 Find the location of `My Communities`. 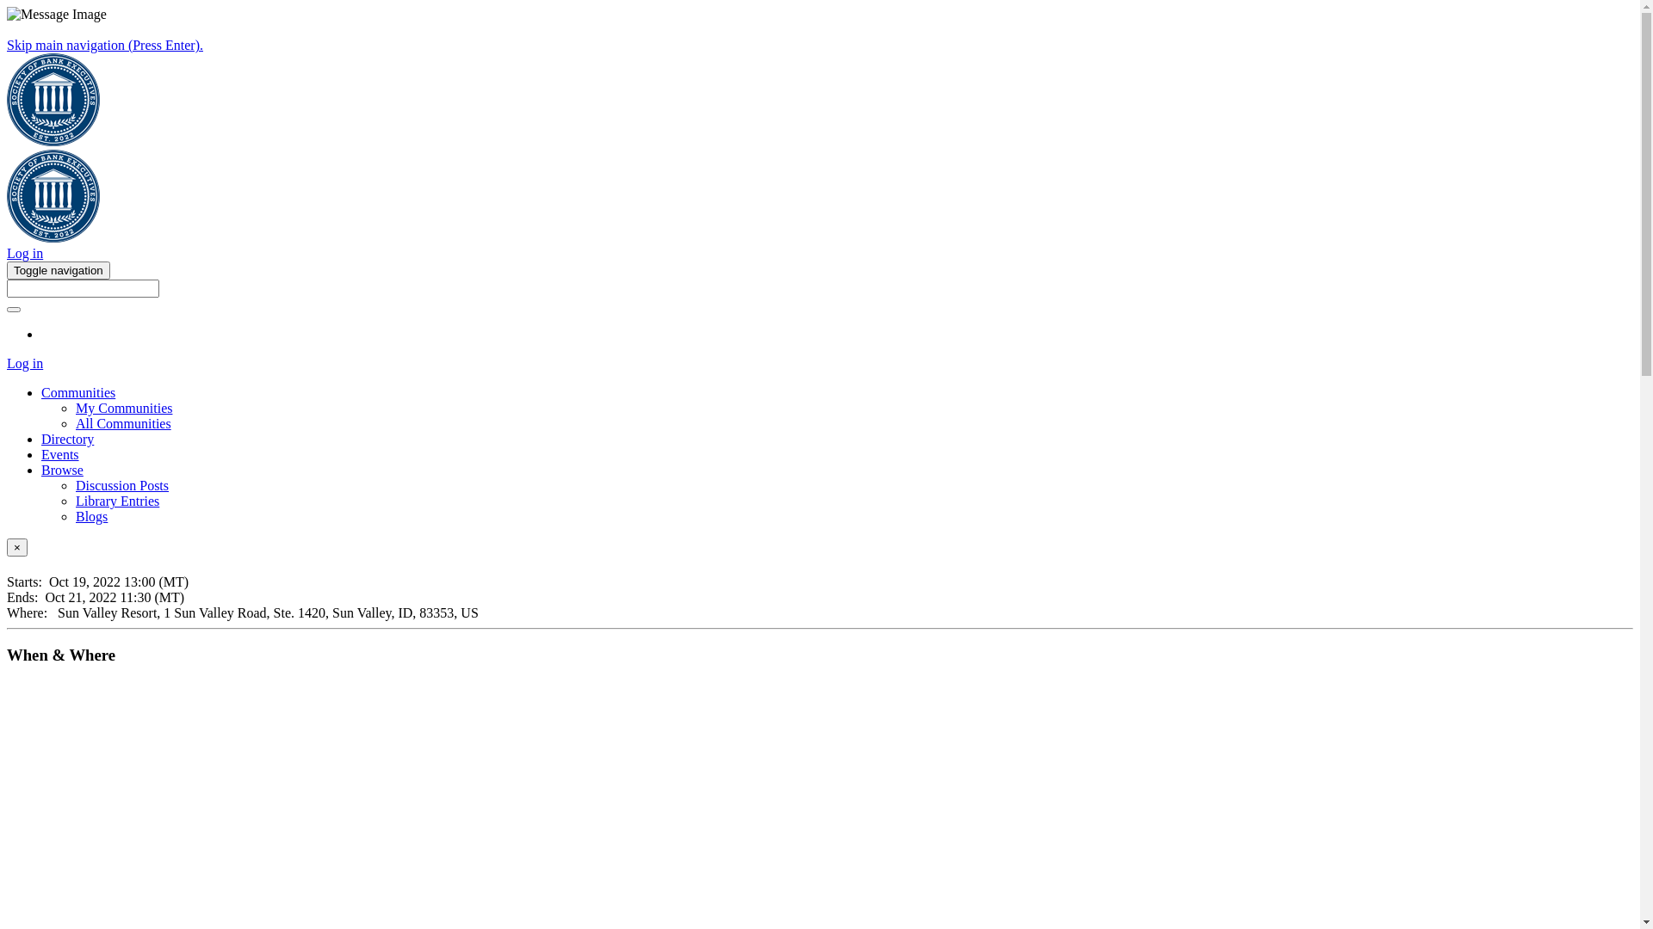

My Communities is located at coordinates (124, 408).